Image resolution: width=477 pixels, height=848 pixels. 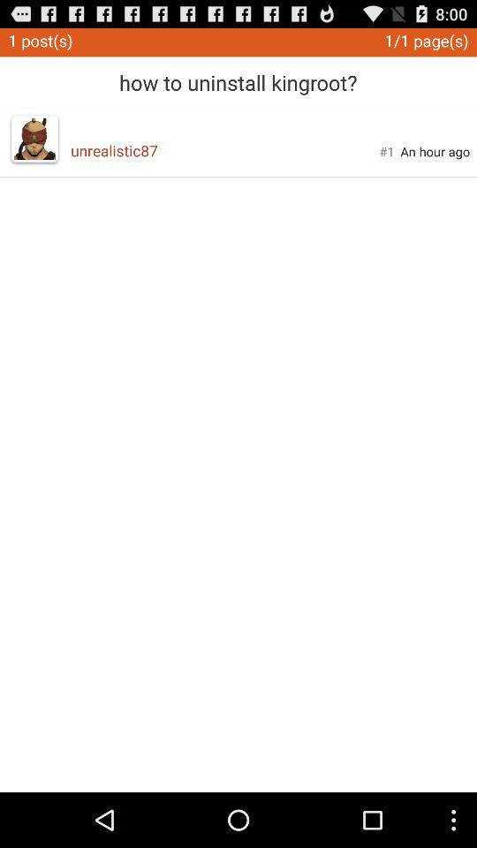 I want to click on turn off the app below how to uninstall app, so click(x=224, y=150).